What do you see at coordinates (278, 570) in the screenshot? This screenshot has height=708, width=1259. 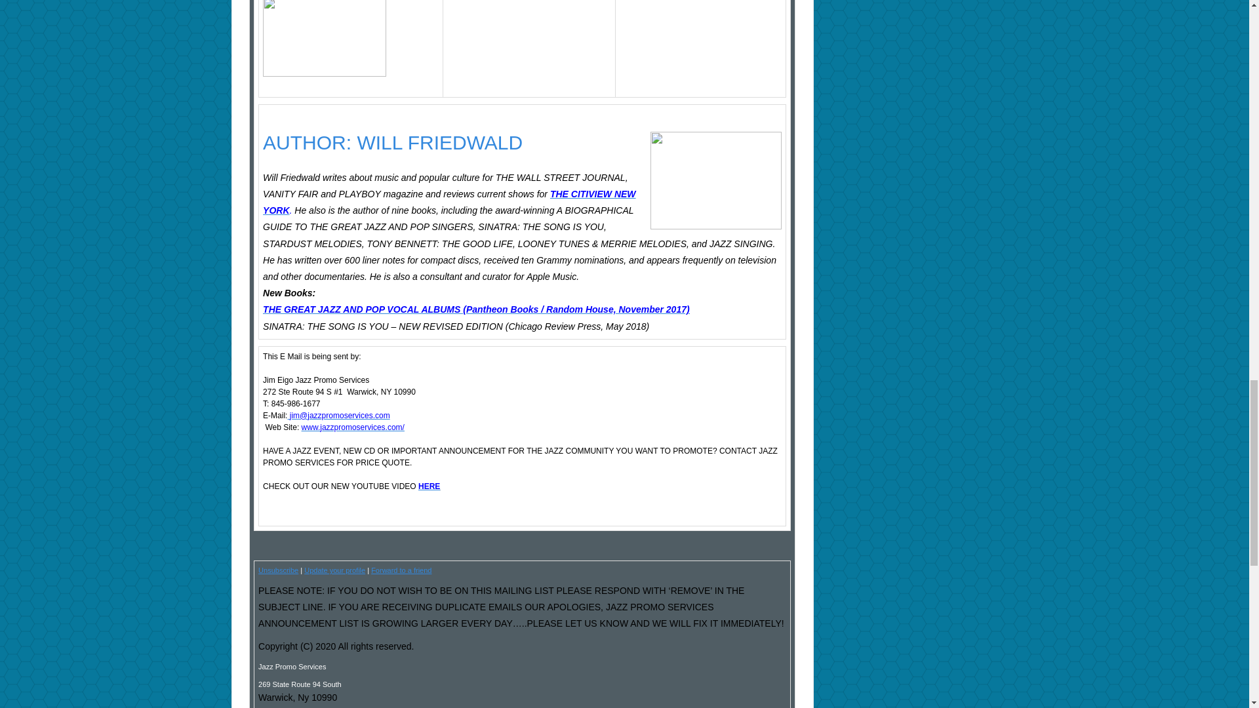 I see `Unsubscribe` at bounding box center [278, 570].